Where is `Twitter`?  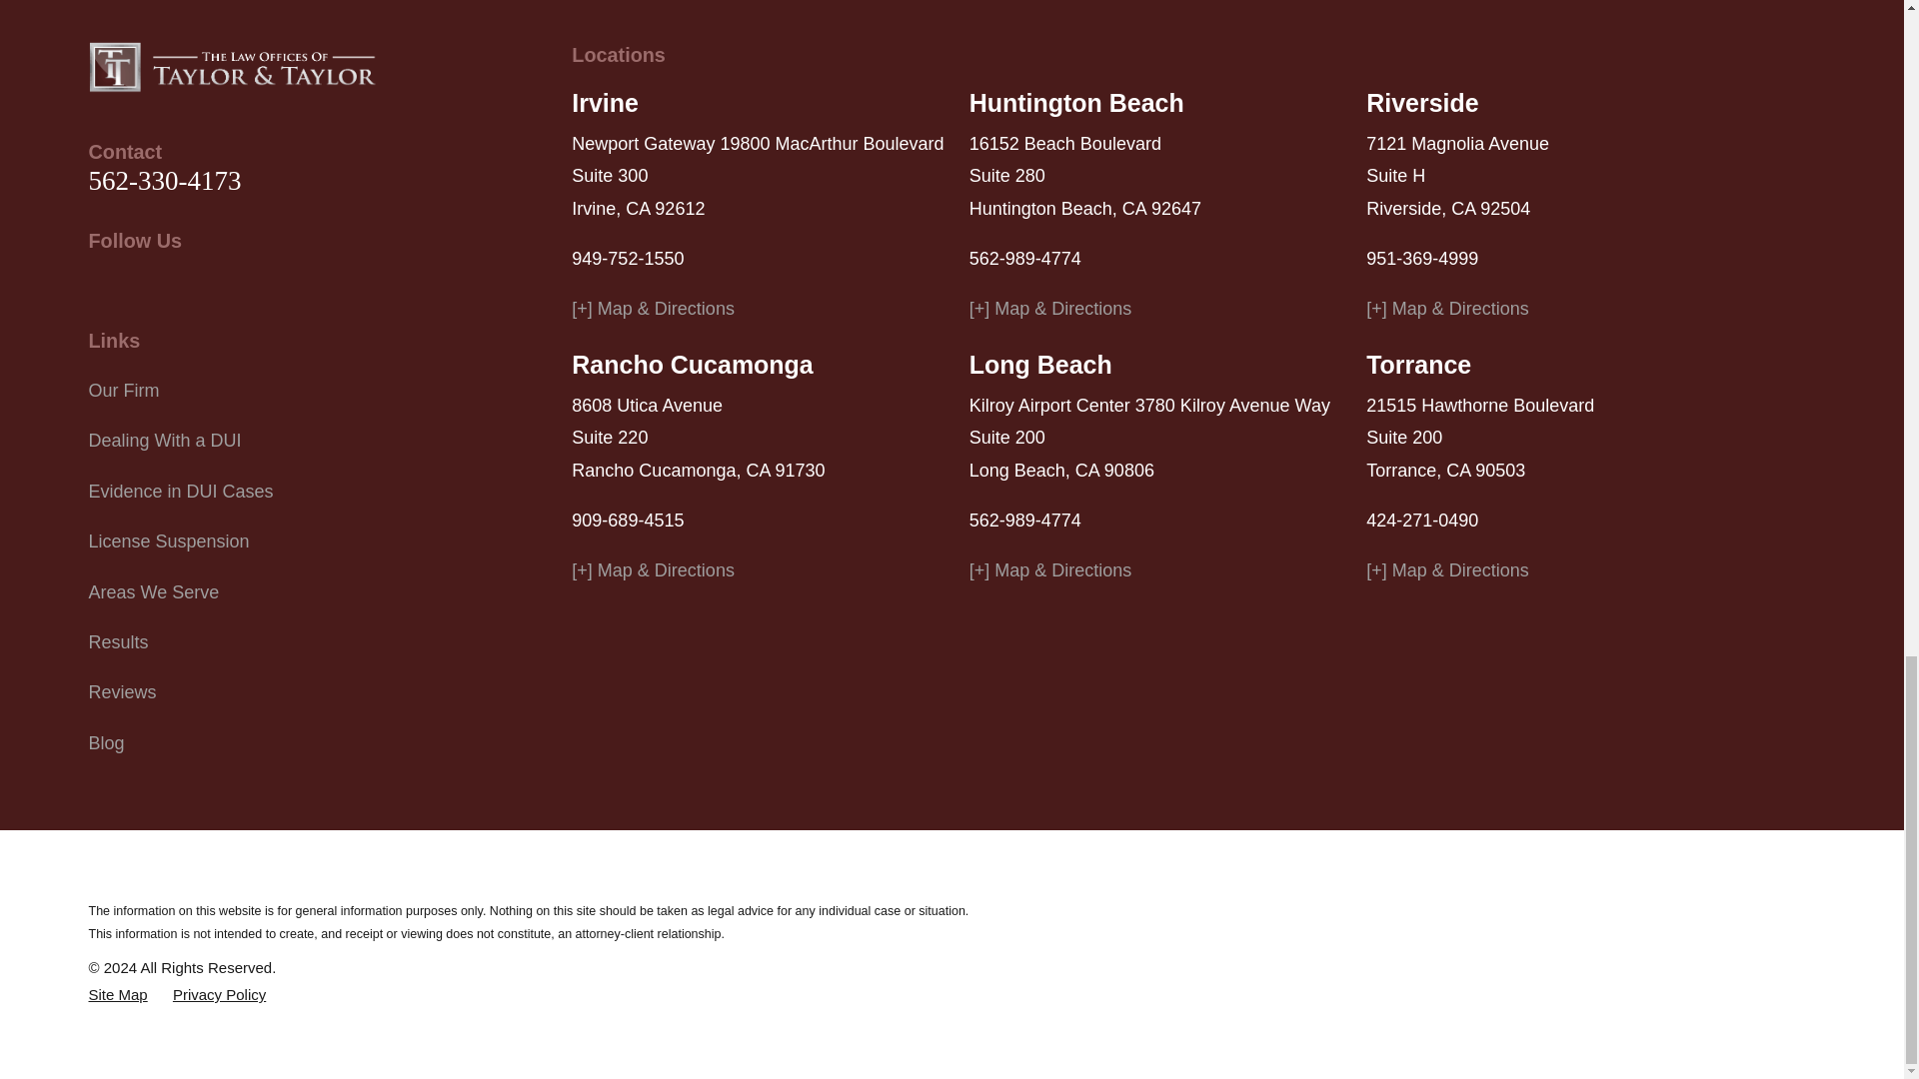 Twitter is located at coordinates (100, 288).